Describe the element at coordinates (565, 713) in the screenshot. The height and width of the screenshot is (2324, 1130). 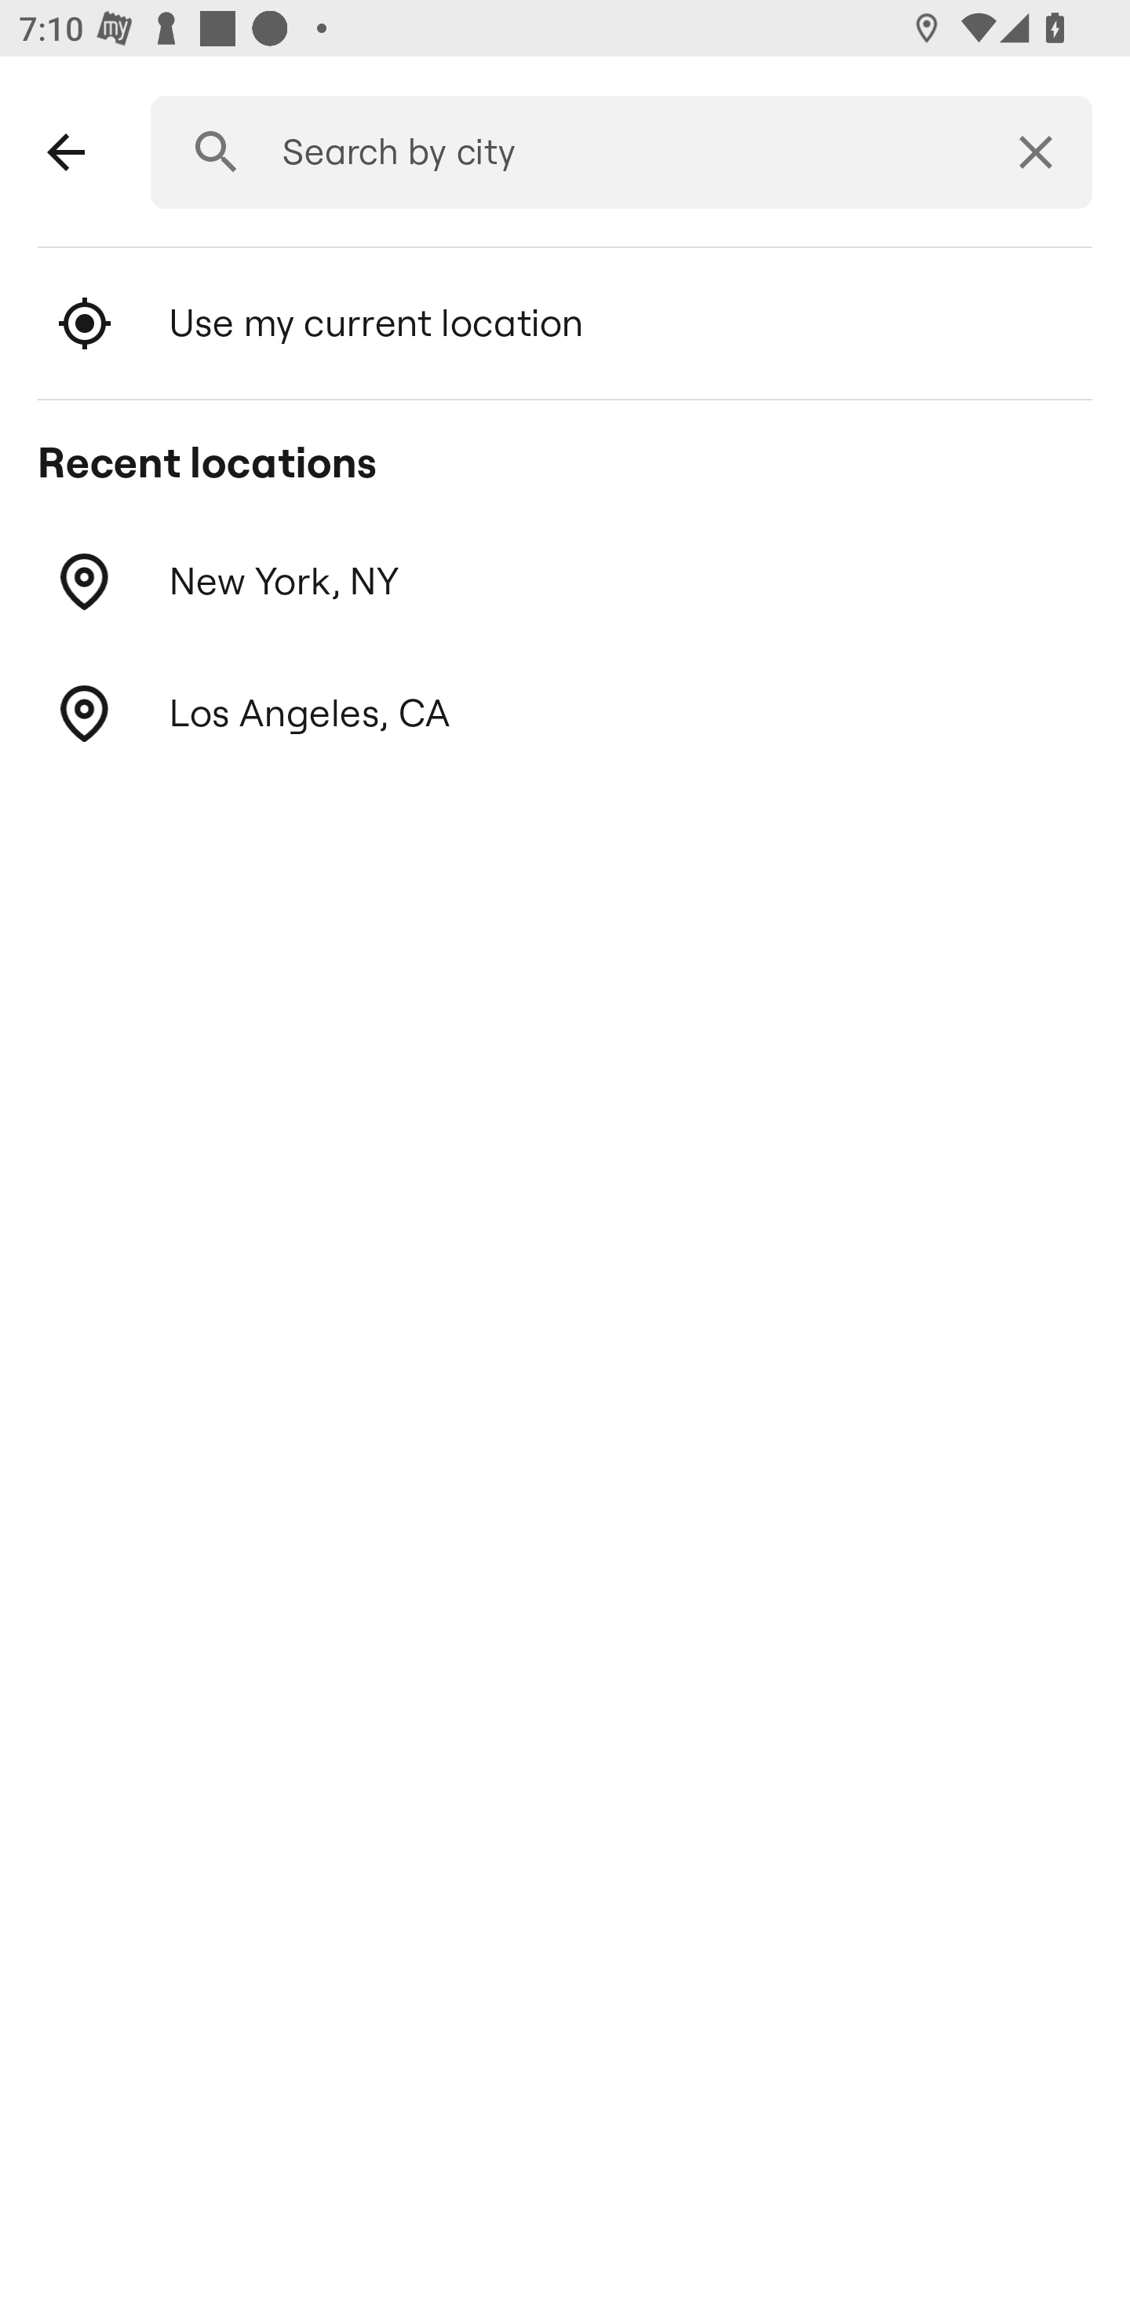
I see `Los Angeles, CA` at that location.